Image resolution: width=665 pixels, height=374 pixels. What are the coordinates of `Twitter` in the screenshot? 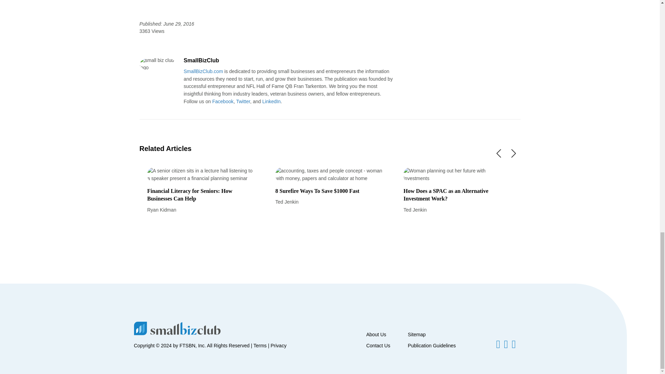 It's located at (243, 101).